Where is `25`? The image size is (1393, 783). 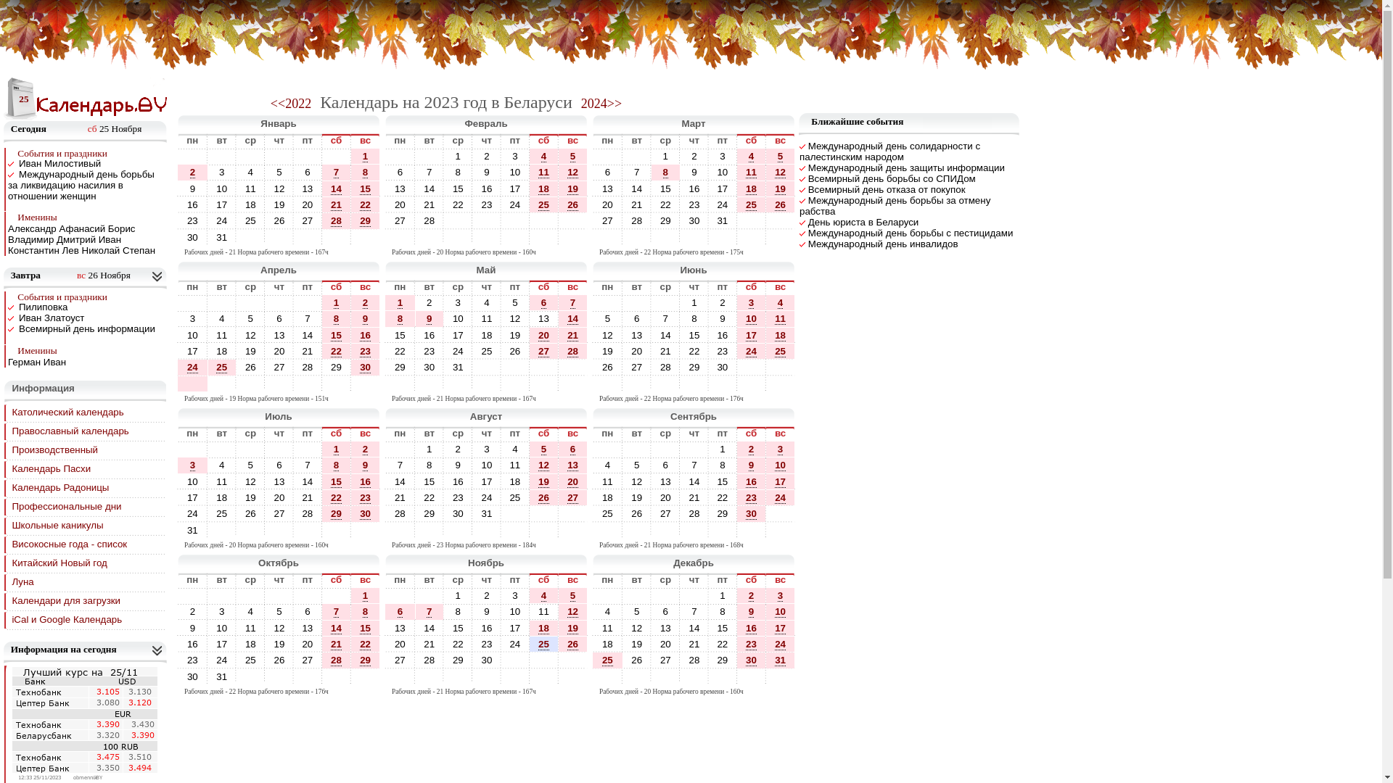
25 is located at coordinates (544, 205).